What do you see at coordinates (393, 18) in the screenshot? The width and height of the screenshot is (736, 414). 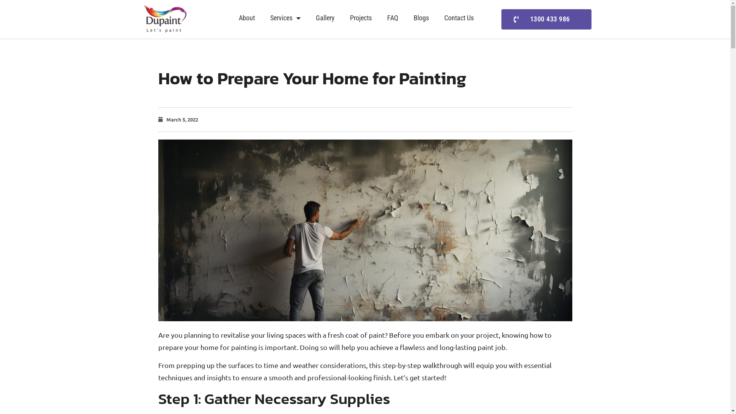 I see `FAQ` at bounding box center [393, 18].